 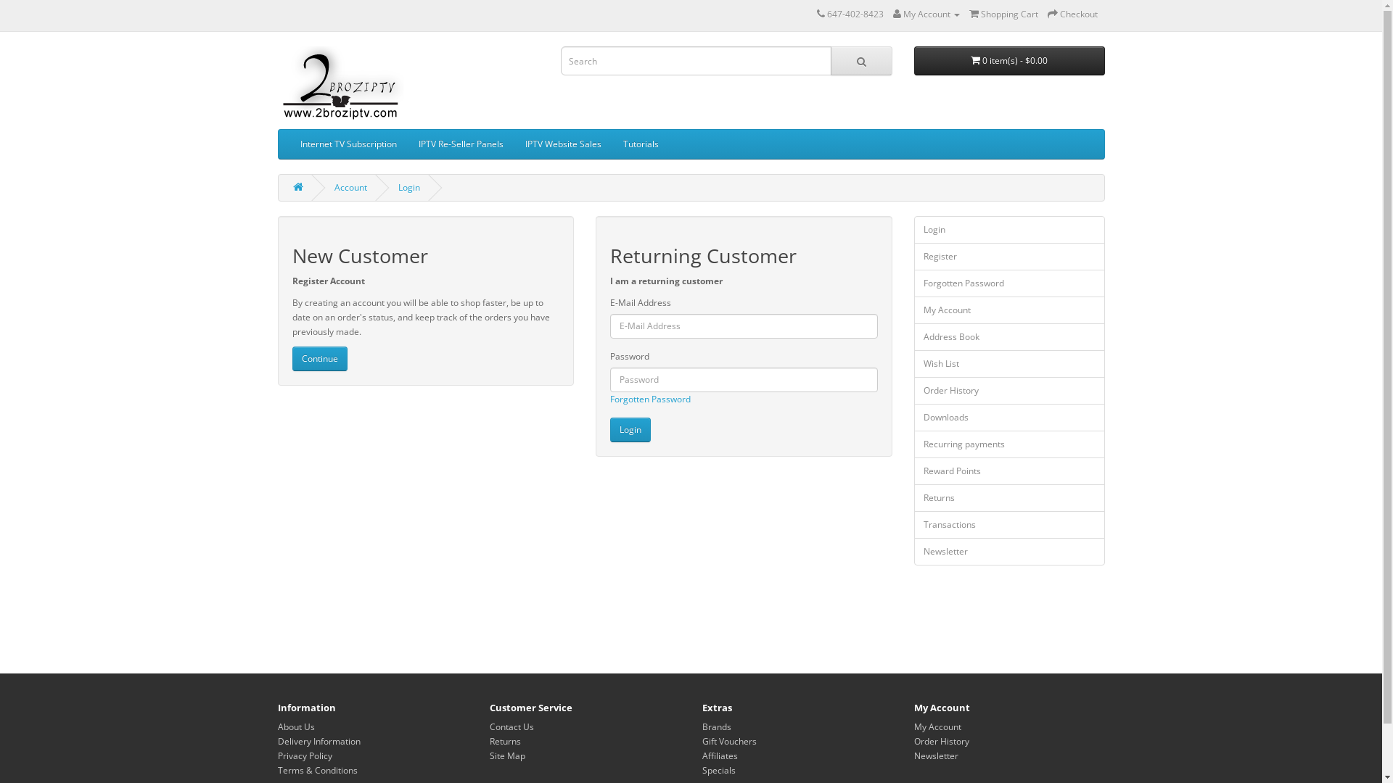 I want to click on Brands, so click(x=717, y=726).